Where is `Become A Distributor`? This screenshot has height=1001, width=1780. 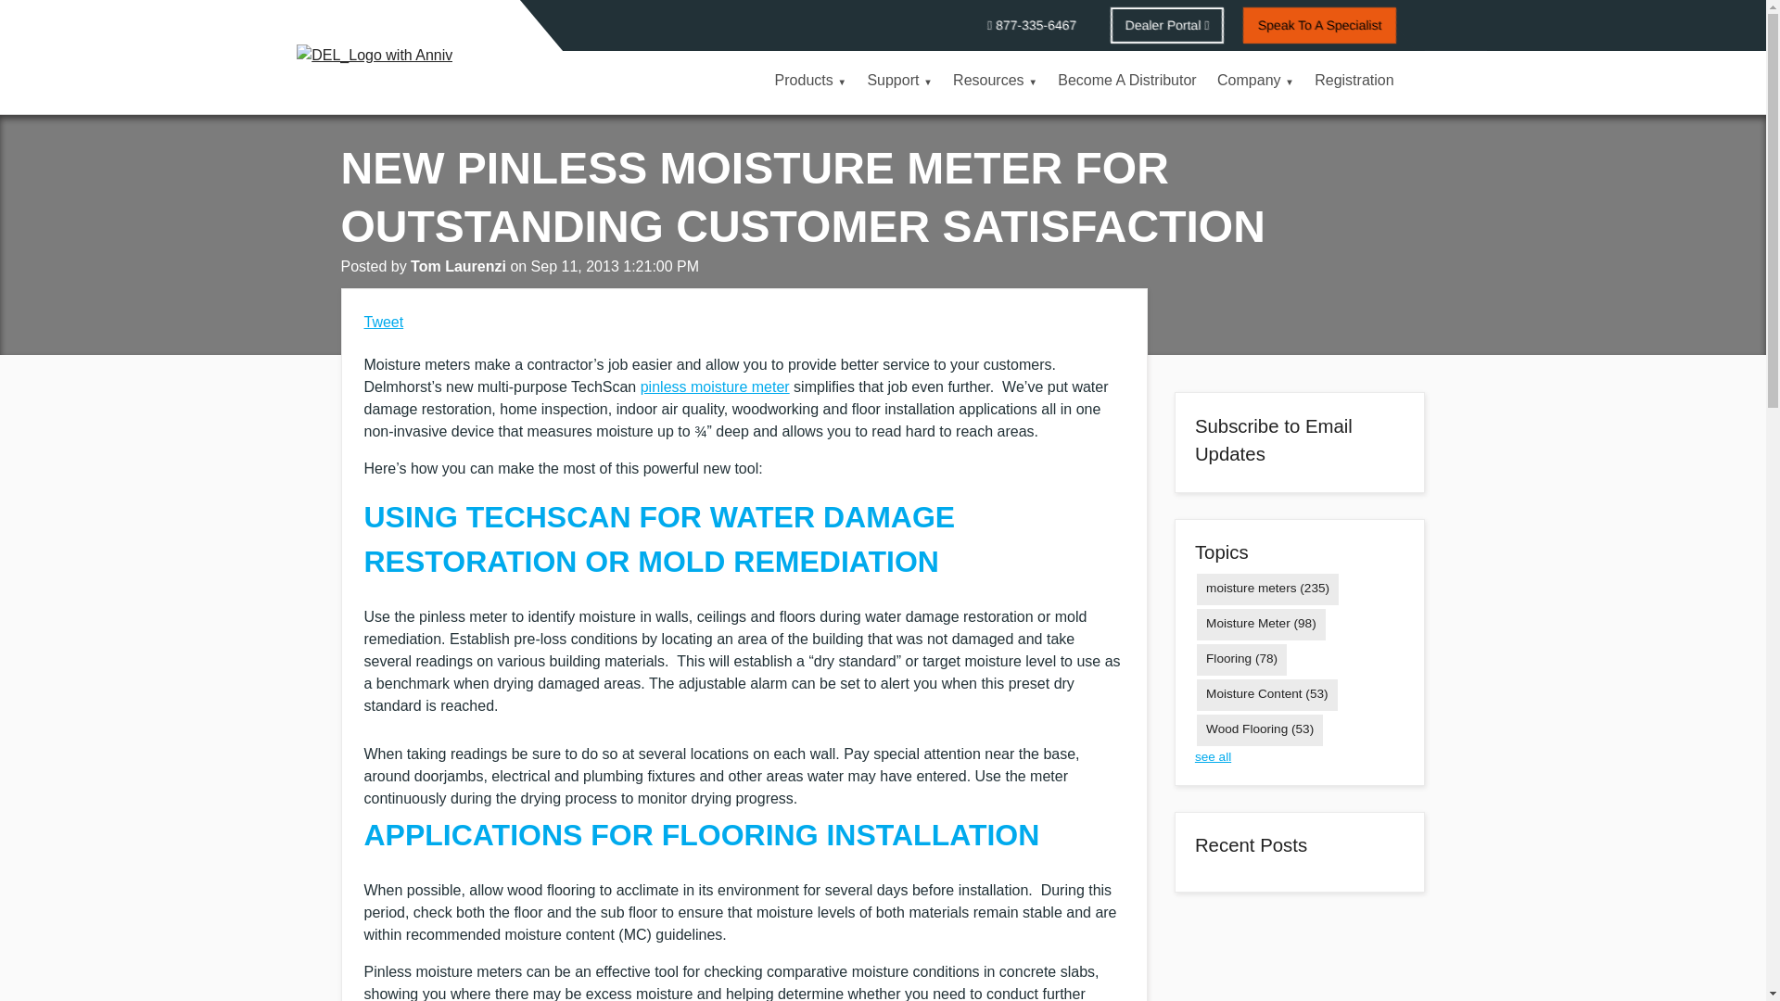
Become A Distributor is located at coordinates (1127, 82).